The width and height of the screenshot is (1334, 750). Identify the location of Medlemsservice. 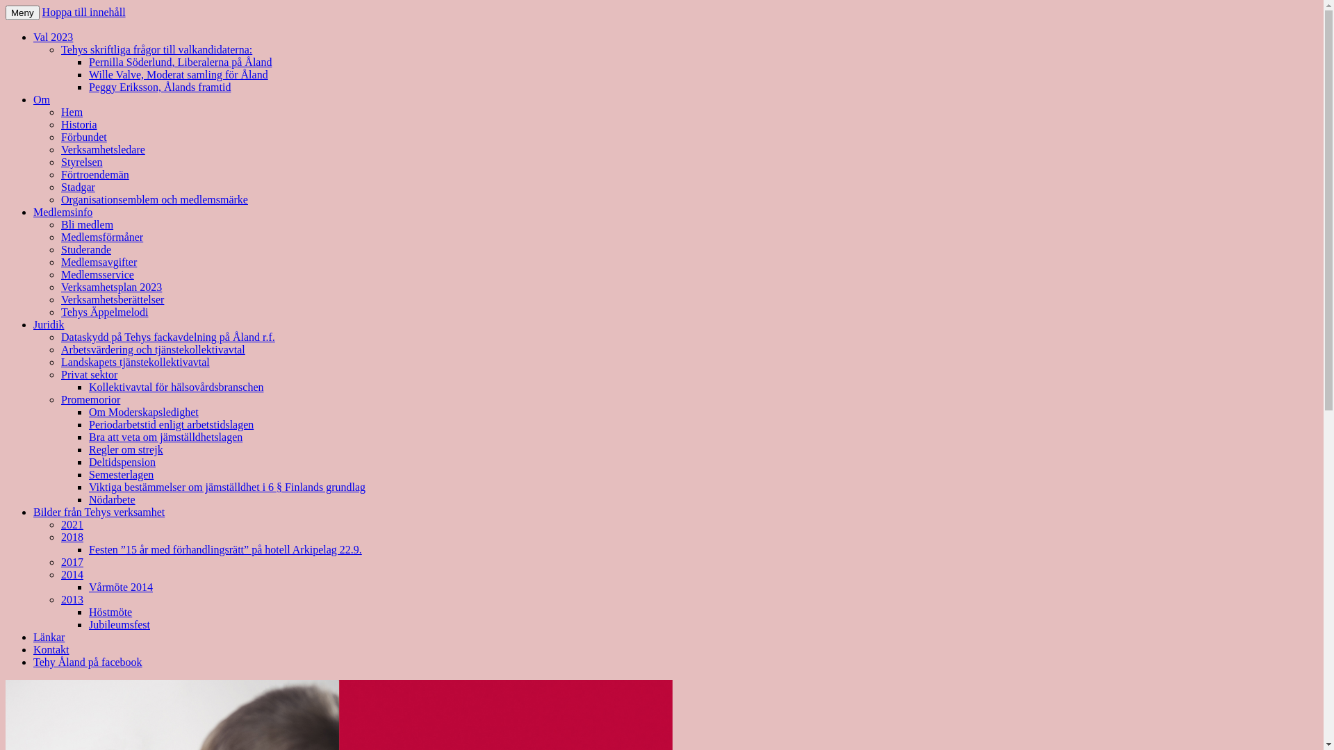
(97, 275).